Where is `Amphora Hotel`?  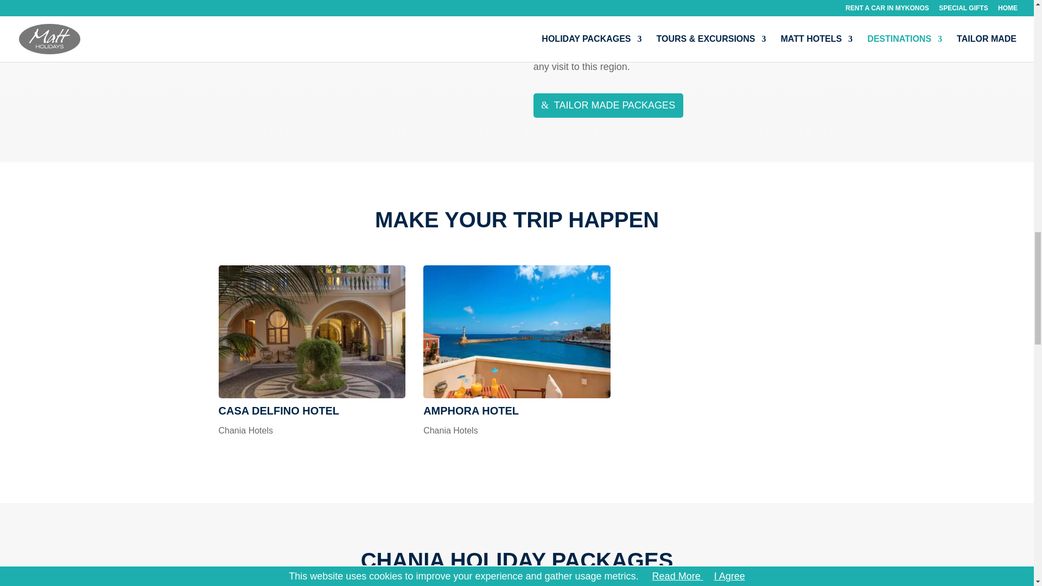
Amphora Hotel is located at coordinates (517, 332).